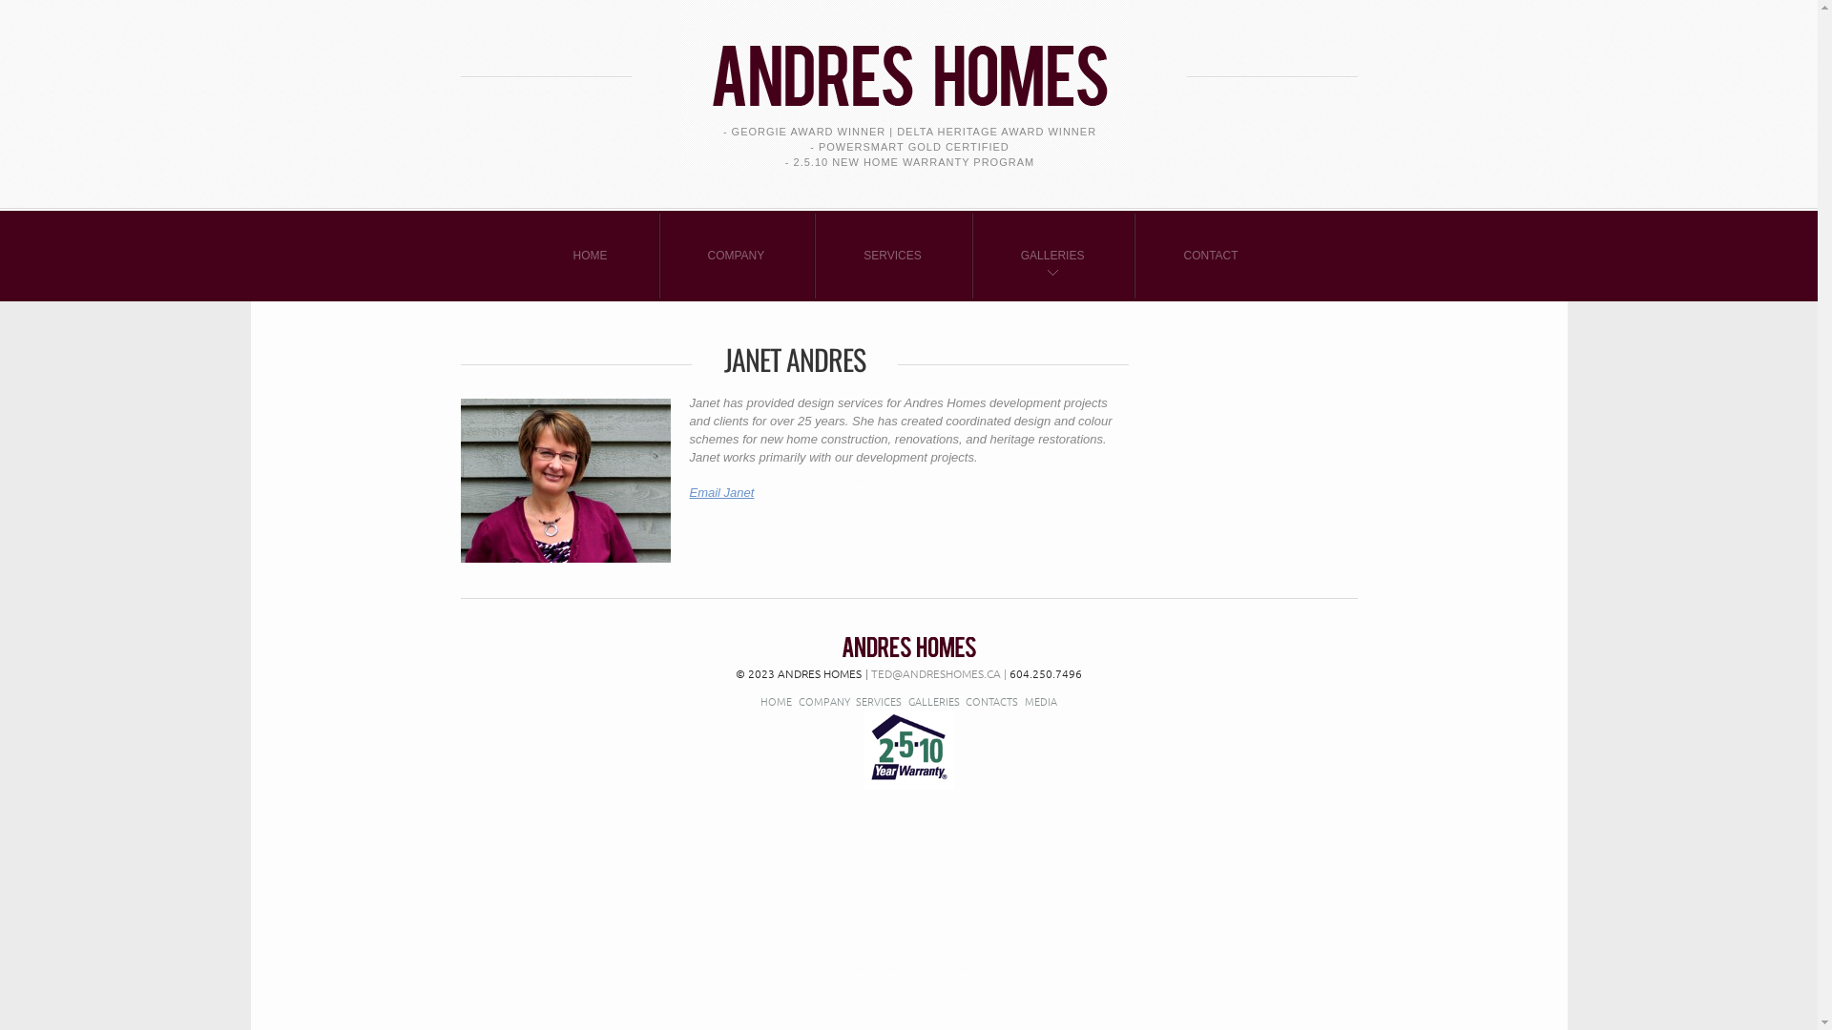 The height and width of the screenshot is (1030, 1832). I want to click on MEDIA, so click(1041, 701).